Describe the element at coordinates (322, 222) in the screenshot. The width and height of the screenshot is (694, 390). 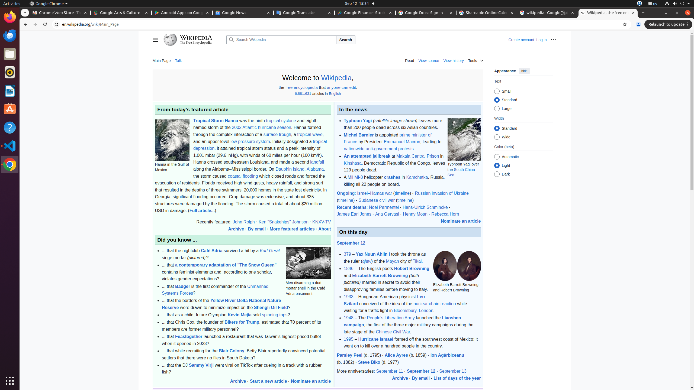
I see `KNXV-TV` at that location.